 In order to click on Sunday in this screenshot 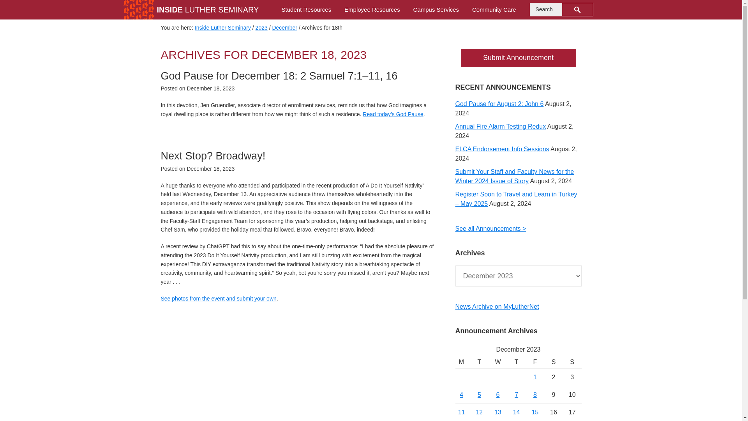, I will do `click(572, 362)`.